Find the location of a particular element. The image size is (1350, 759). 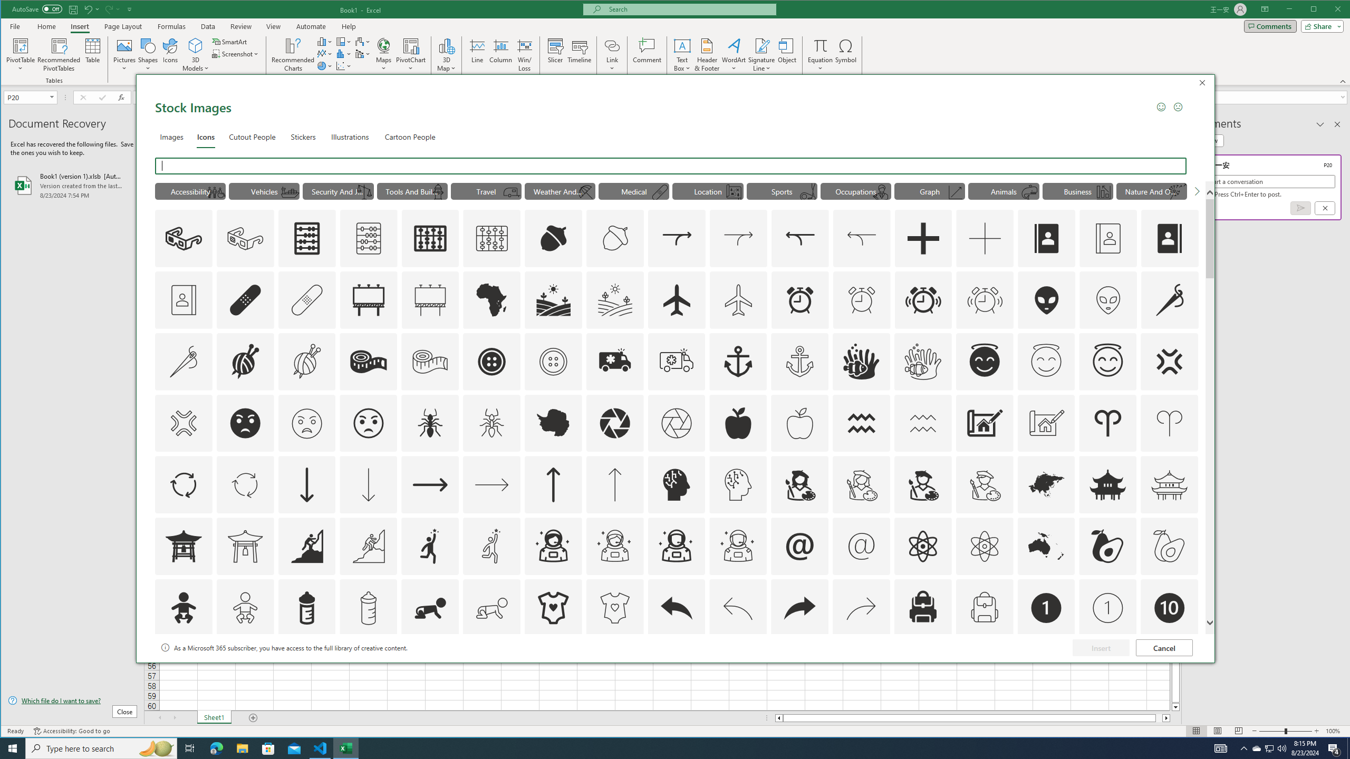

Task View is located at coordinates (190, 748).